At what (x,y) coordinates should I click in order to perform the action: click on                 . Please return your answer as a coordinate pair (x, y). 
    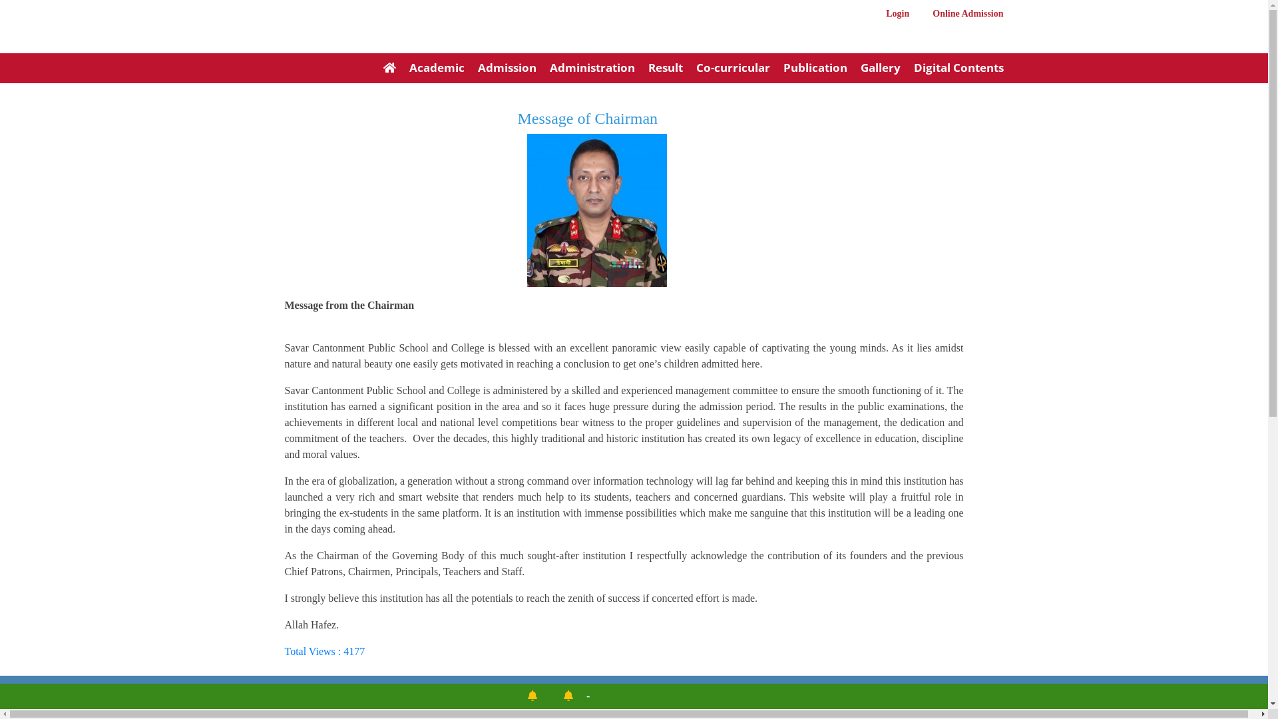
    Looking at the image, I should click on (298, 42).